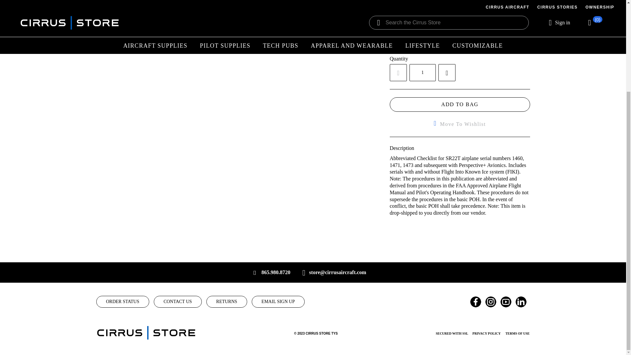 Image resolution: width=631 pixels, height=355 pixels. I want to click on ORDER STATUS, so click(122, 302).